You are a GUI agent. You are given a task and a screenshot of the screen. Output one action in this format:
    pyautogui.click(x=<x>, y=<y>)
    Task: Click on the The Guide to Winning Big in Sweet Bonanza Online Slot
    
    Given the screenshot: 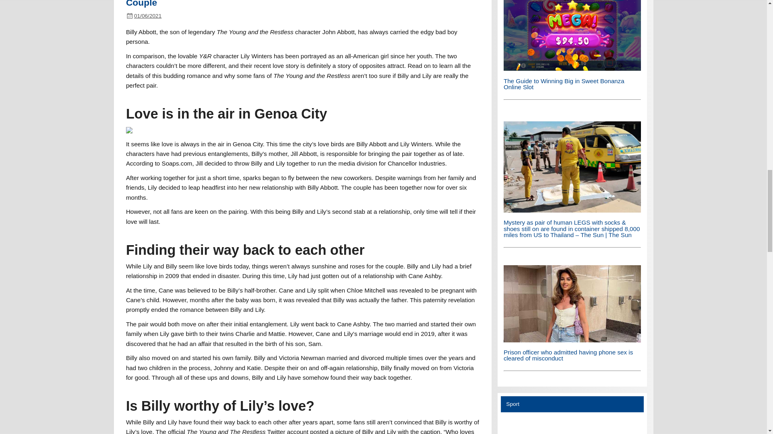 What is the action you would take?
    pyautogui.click(x=572, y=35)
    